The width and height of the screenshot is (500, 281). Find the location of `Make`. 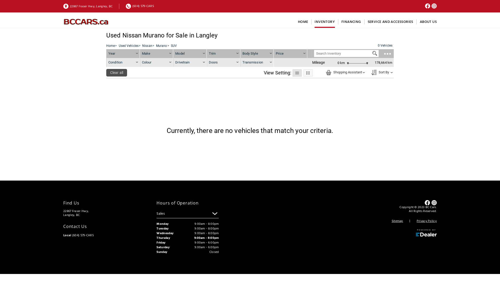

Make is located at coordinates (157, 54).